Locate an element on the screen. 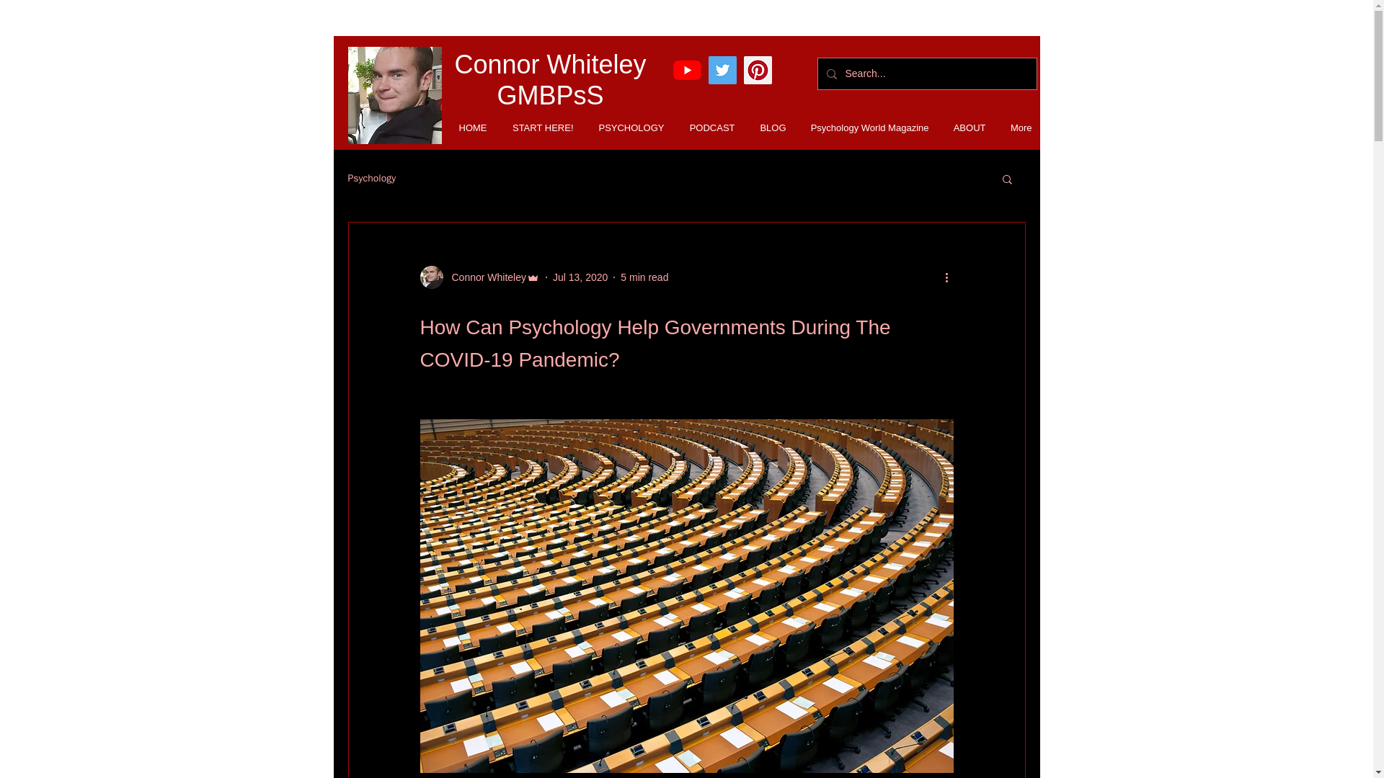 The height and width of the screenshot is (778, 1384). 5 min read is located at coordinates (644, 277).